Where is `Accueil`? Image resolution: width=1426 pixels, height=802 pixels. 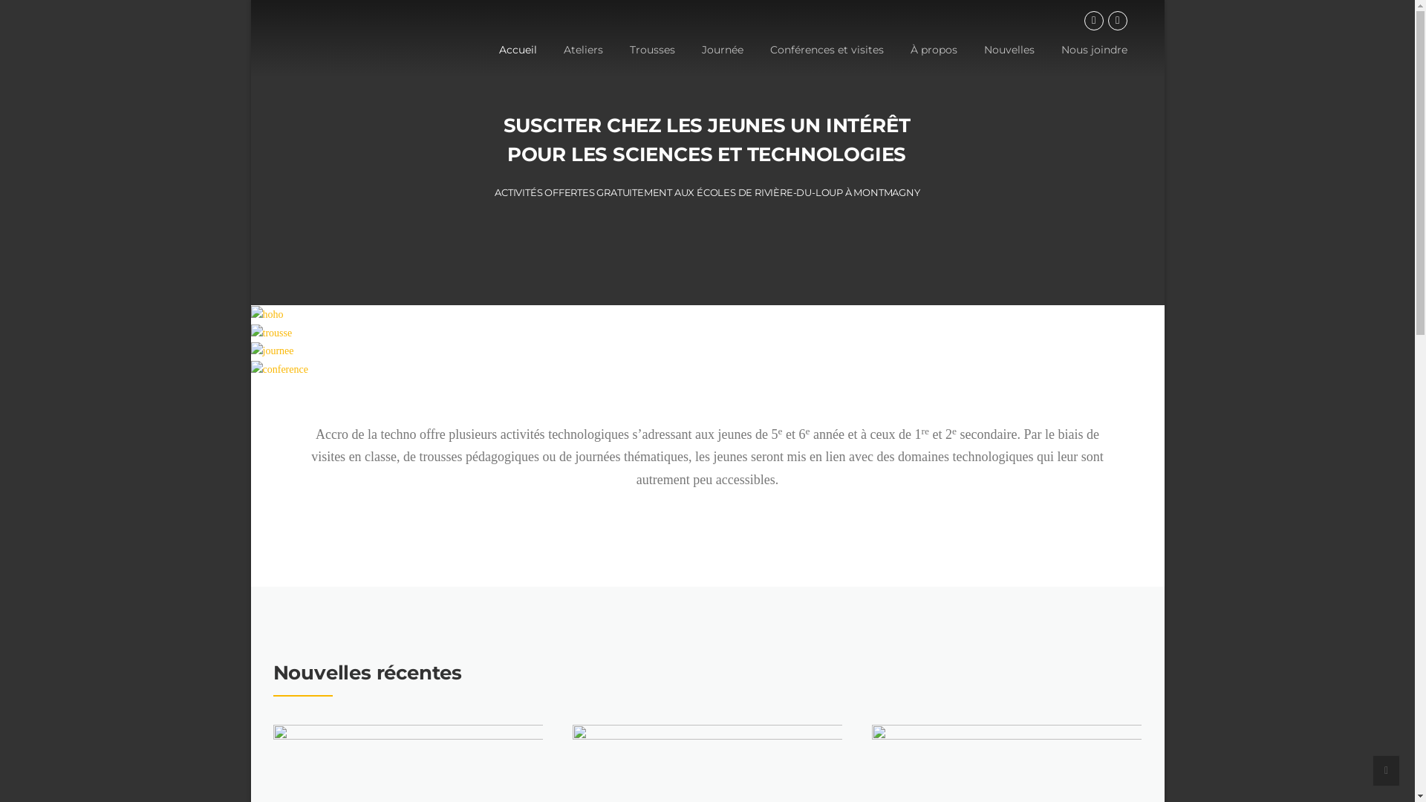 Accueil is located at coordinates (518, 62).